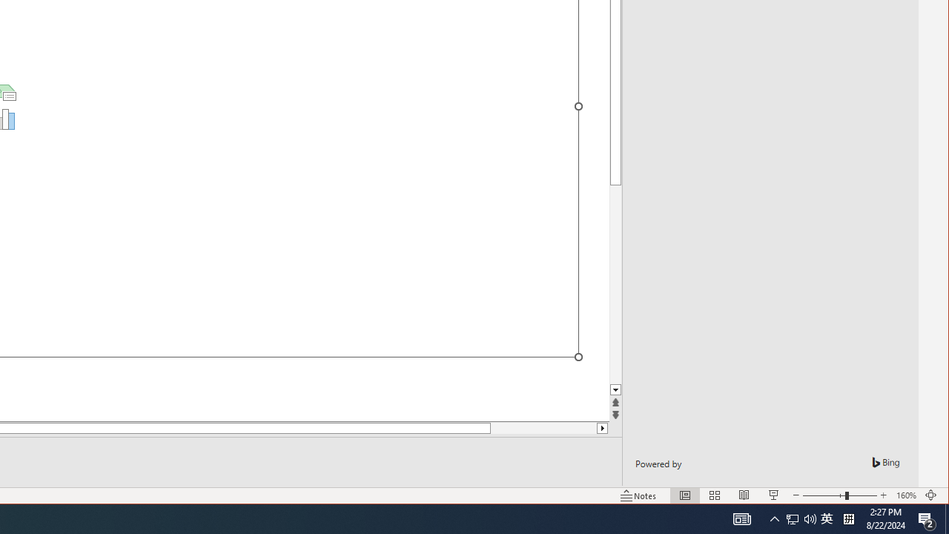  I want to click on Zoom 160%, so click(947, 519).